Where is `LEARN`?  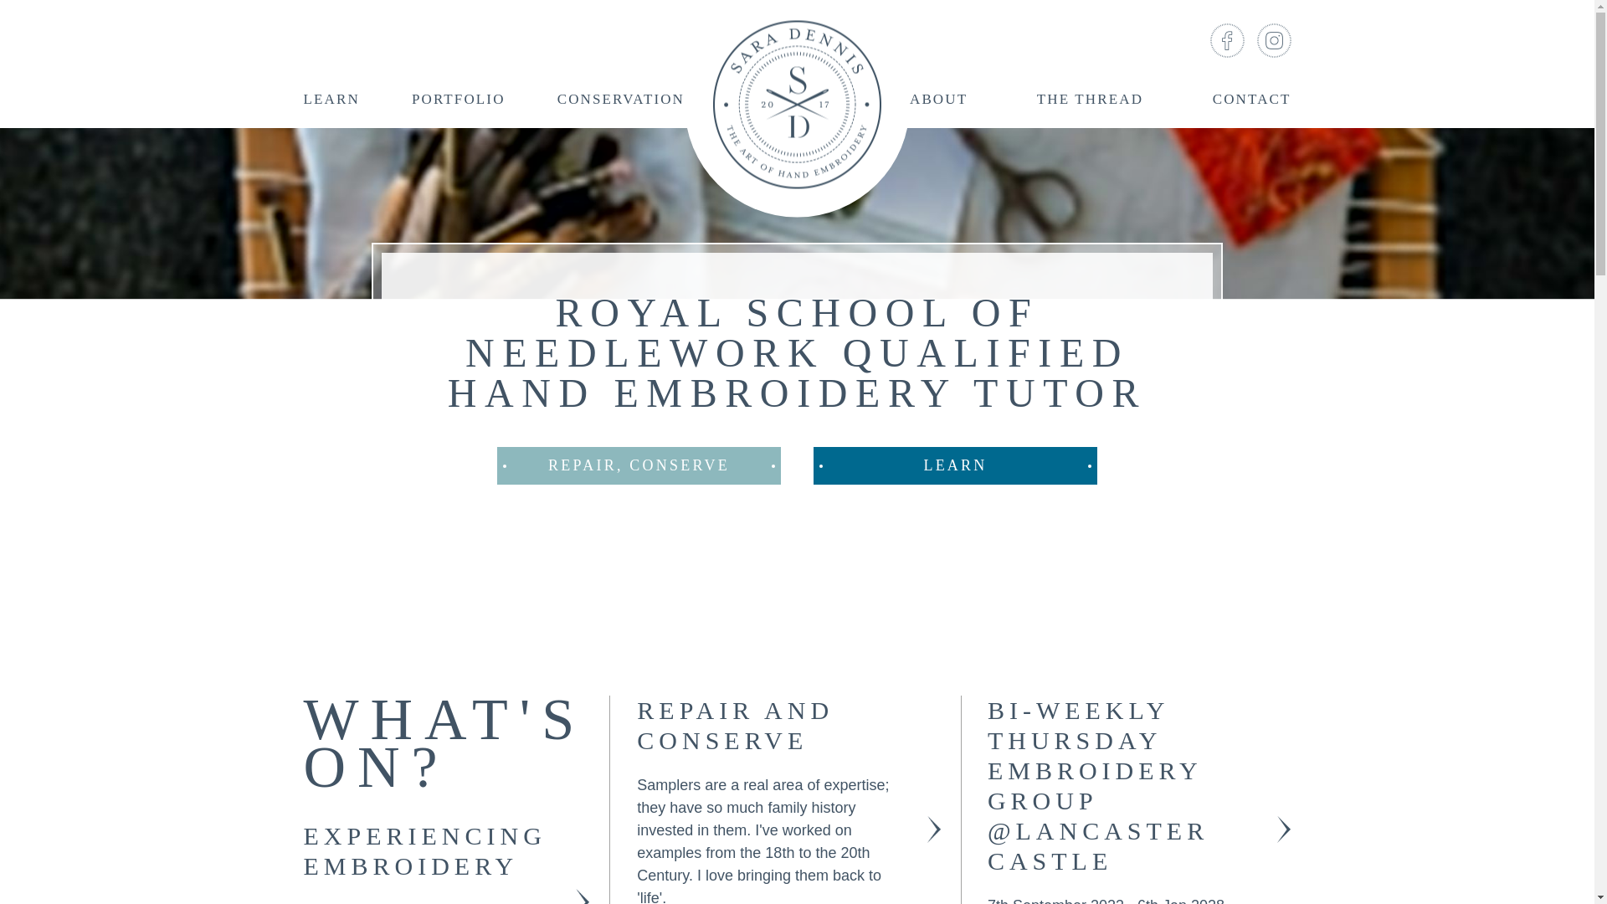
LEARN is located at coordinates (331, 105).